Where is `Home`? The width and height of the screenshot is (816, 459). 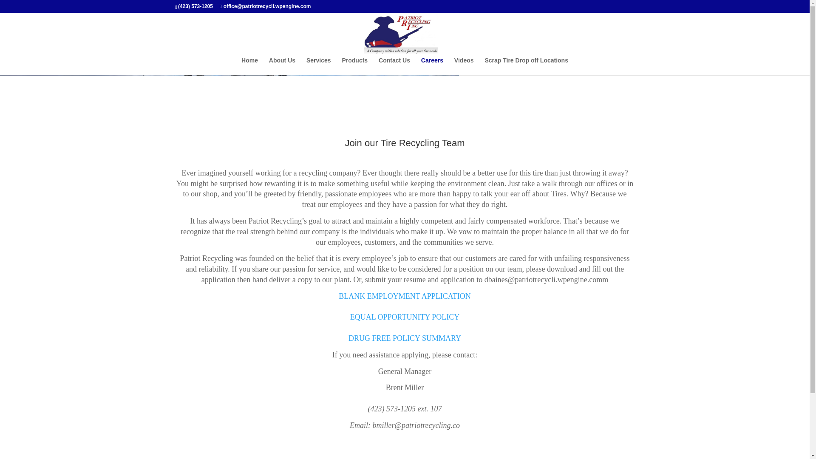
Home is located at coordinates (249, 66).